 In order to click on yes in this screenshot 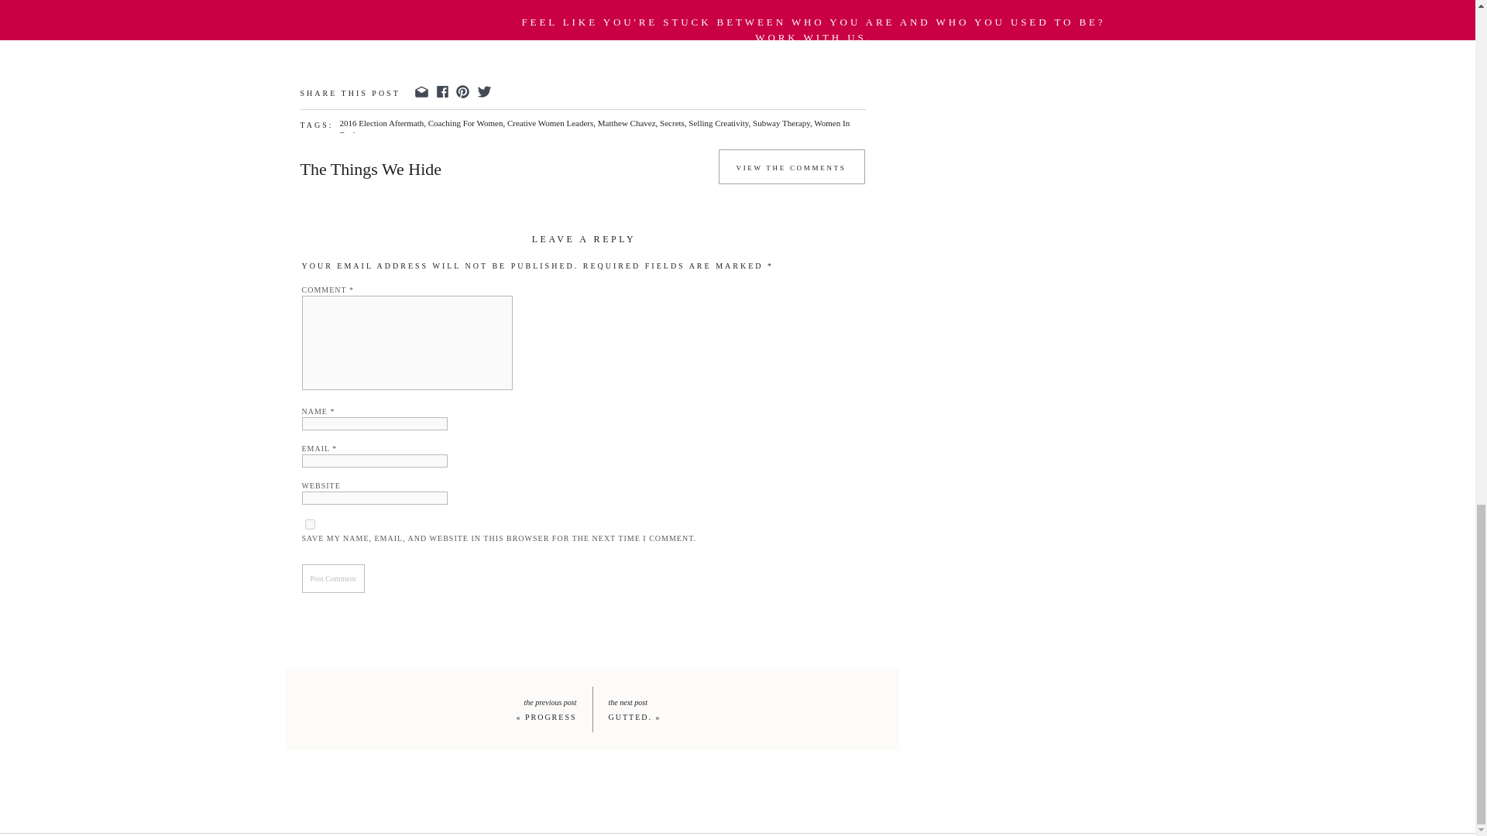, I will do `click(310, 523)`.